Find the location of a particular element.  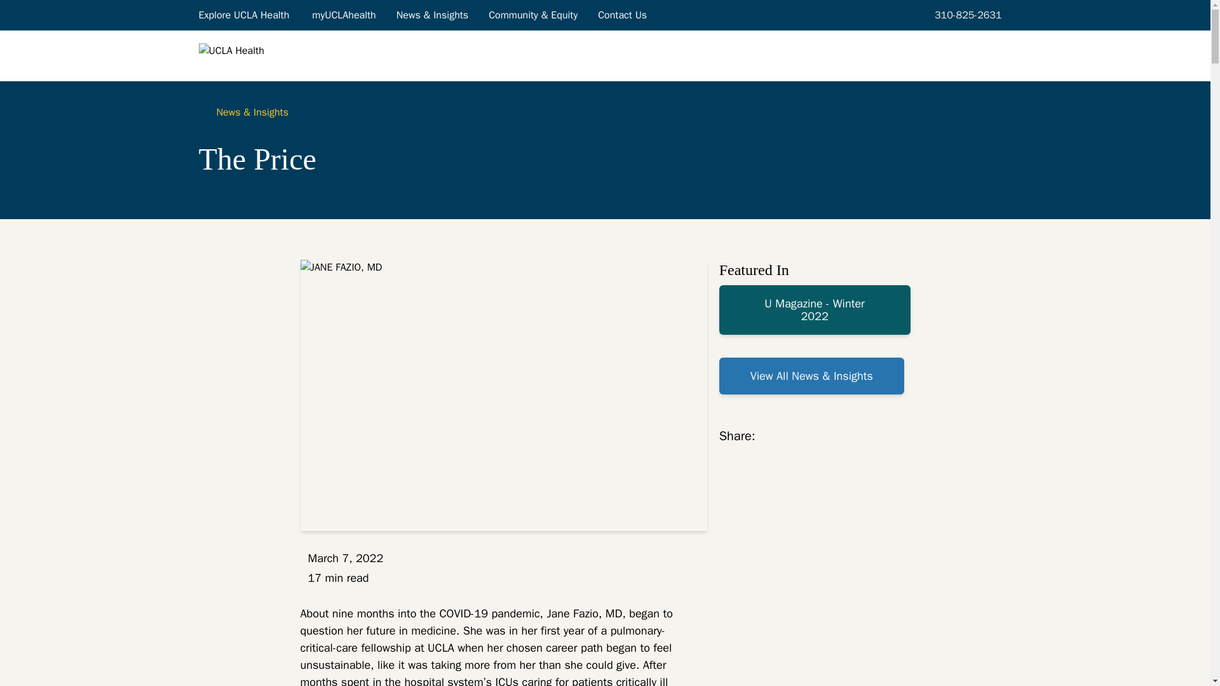

Contact Us is located at coordinates (623, 15).